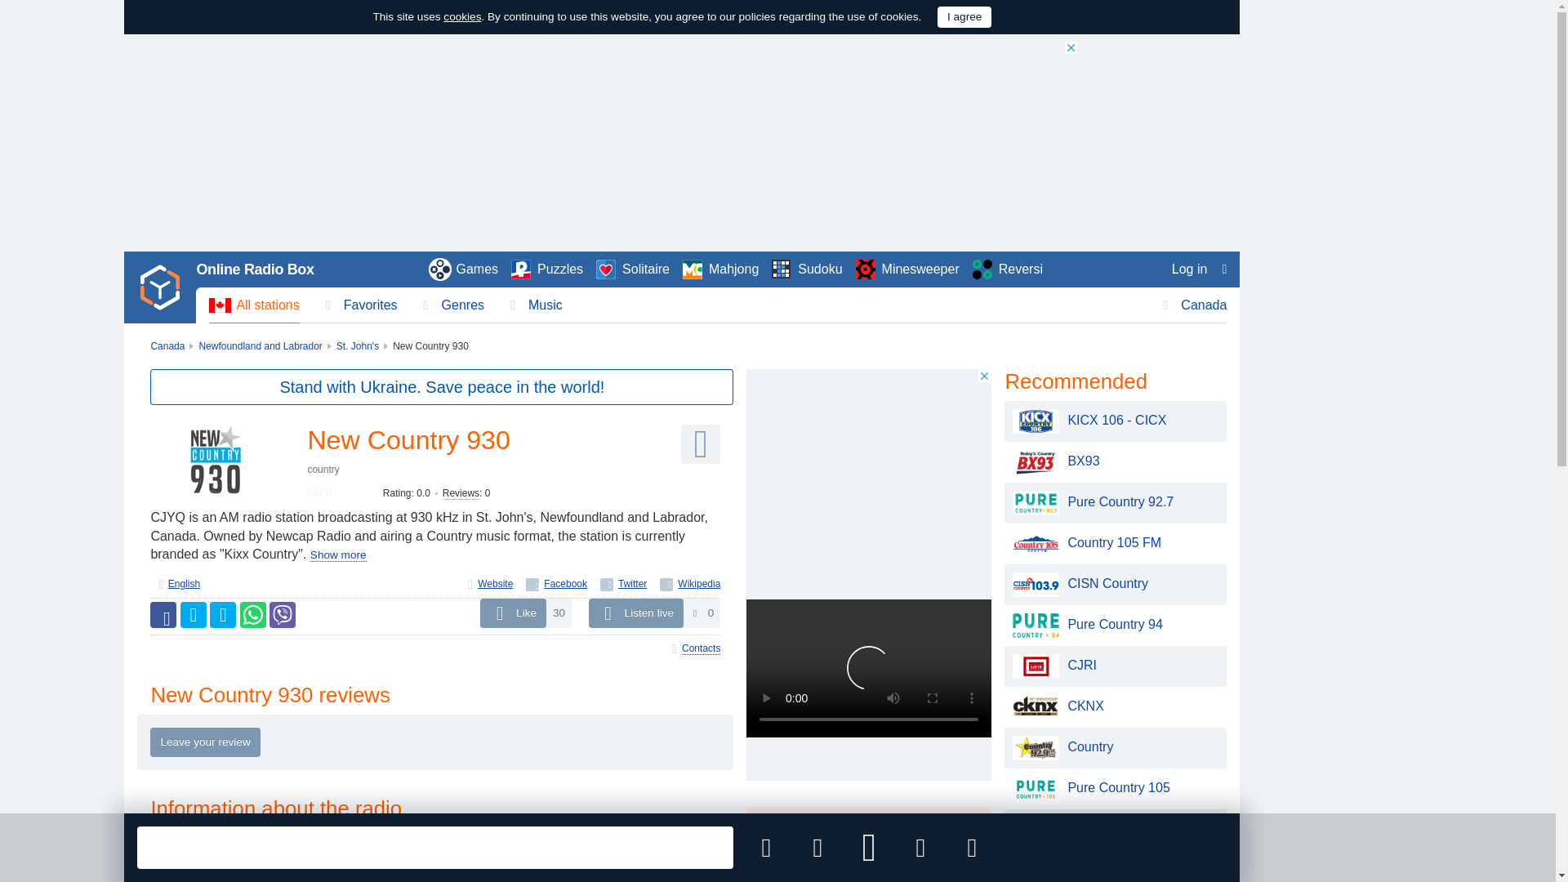 Image resolution: width=1568 pixels, height=882 pixels. Describe the element at coordinates (765, 848) in the screenshot. I see `Add to my favorites` at that location.